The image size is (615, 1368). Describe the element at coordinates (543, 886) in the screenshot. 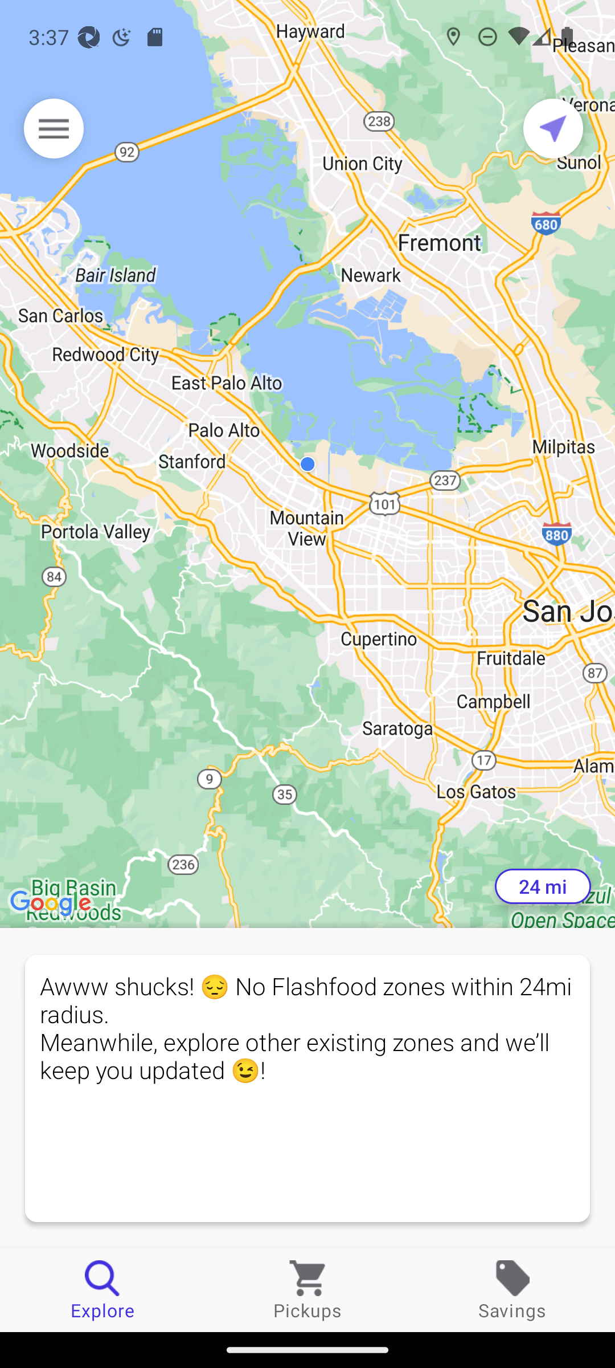

I see `24 mi` at that location.